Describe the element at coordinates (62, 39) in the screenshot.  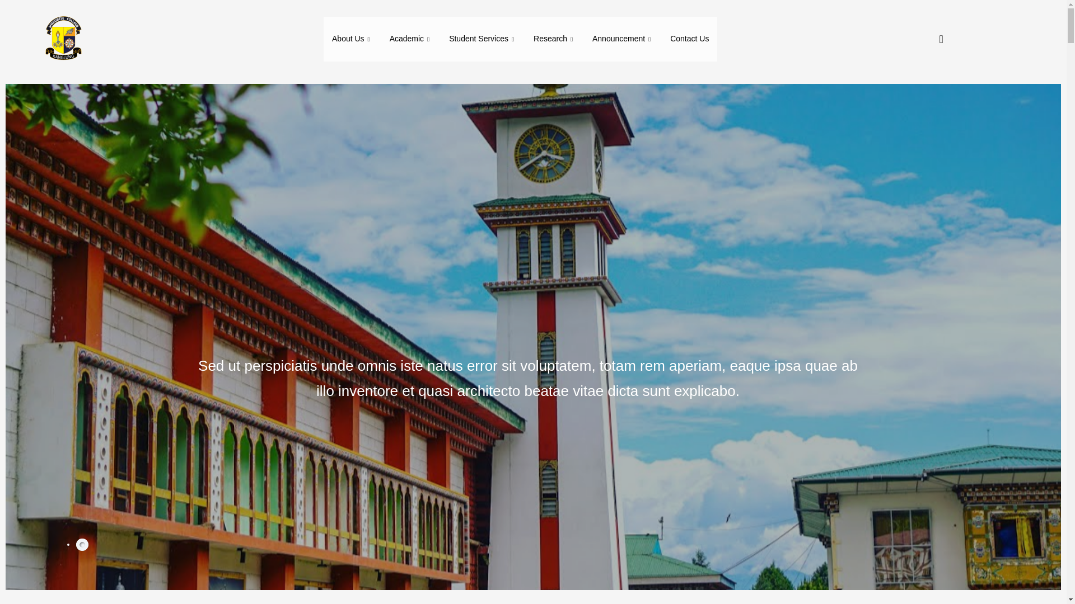
I see `logo-removebg-preview-1` at that location.